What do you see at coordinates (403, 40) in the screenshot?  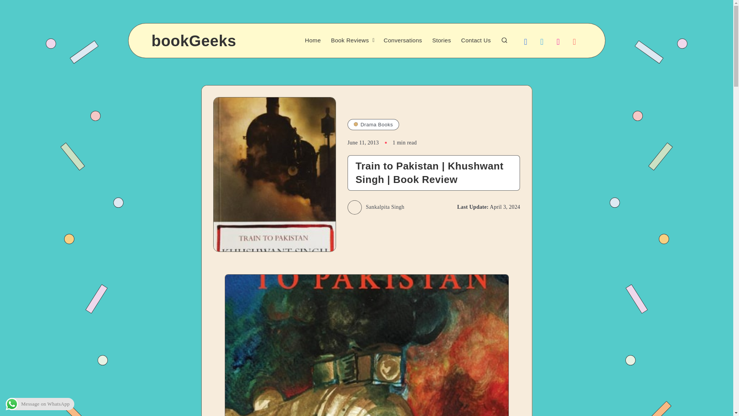 I see `Conversations` at bounding box center [403, 40].